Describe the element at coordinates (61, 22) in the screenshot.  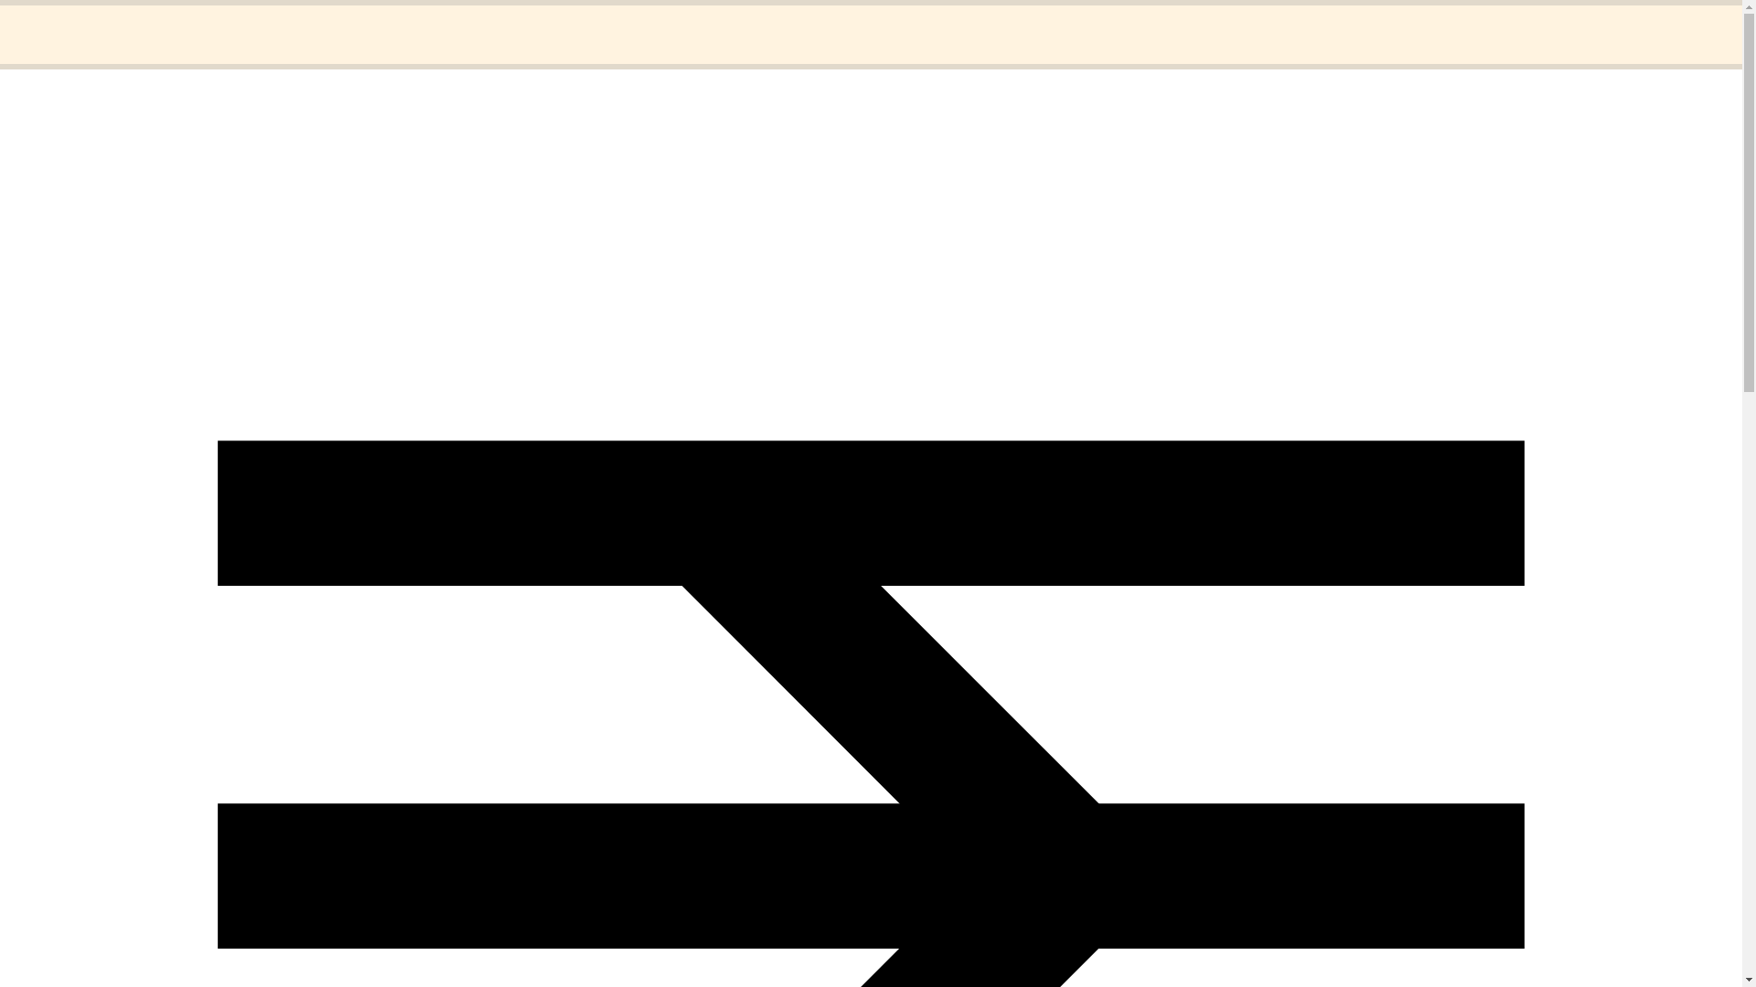
I see `Home` at that location.